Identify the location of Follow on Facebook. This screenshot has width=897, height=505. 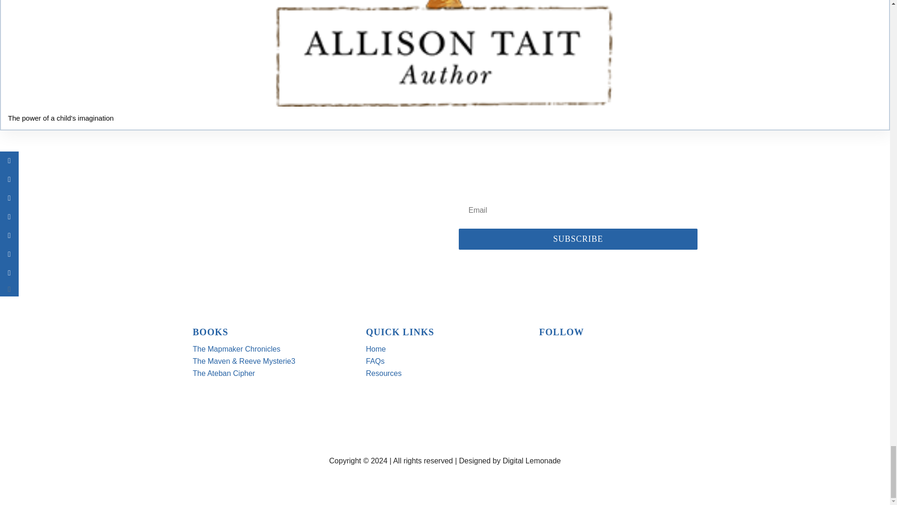
(547, 358).